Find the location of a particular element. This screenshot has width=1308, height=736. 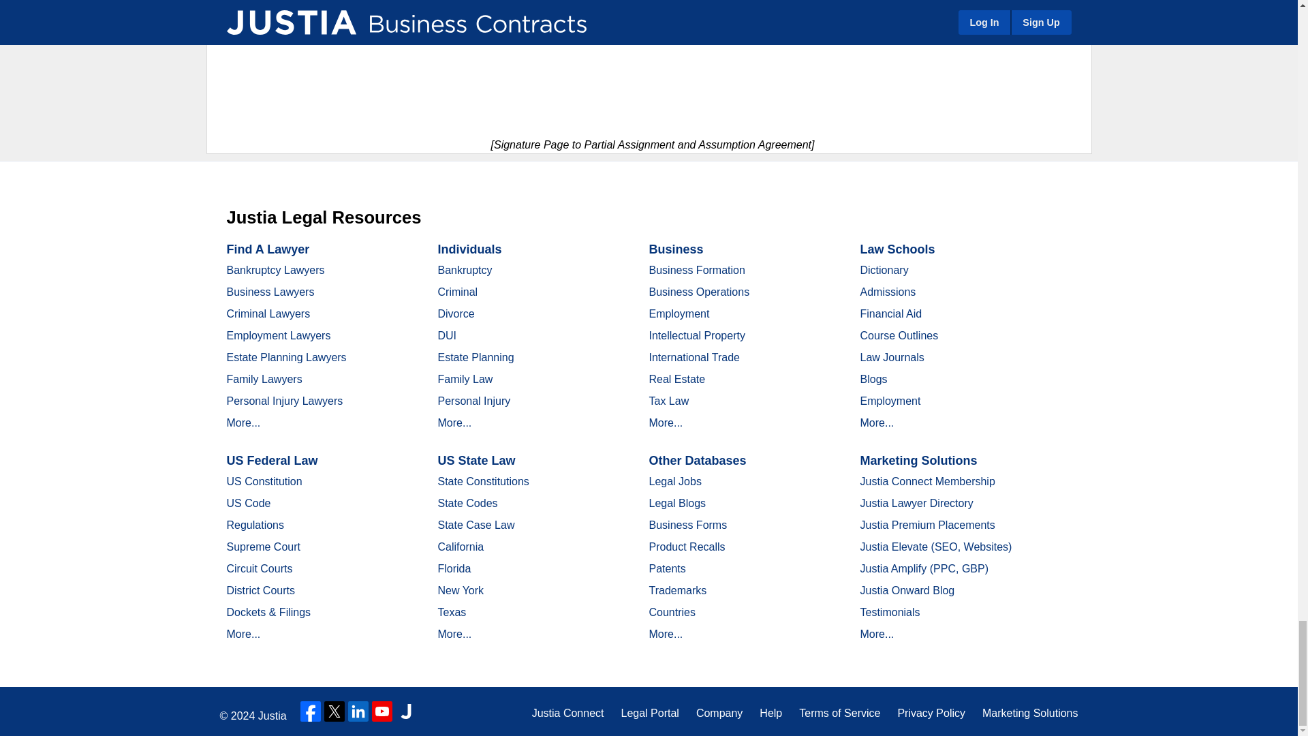

Find A Lawyer is located at coordinates (267, 249).